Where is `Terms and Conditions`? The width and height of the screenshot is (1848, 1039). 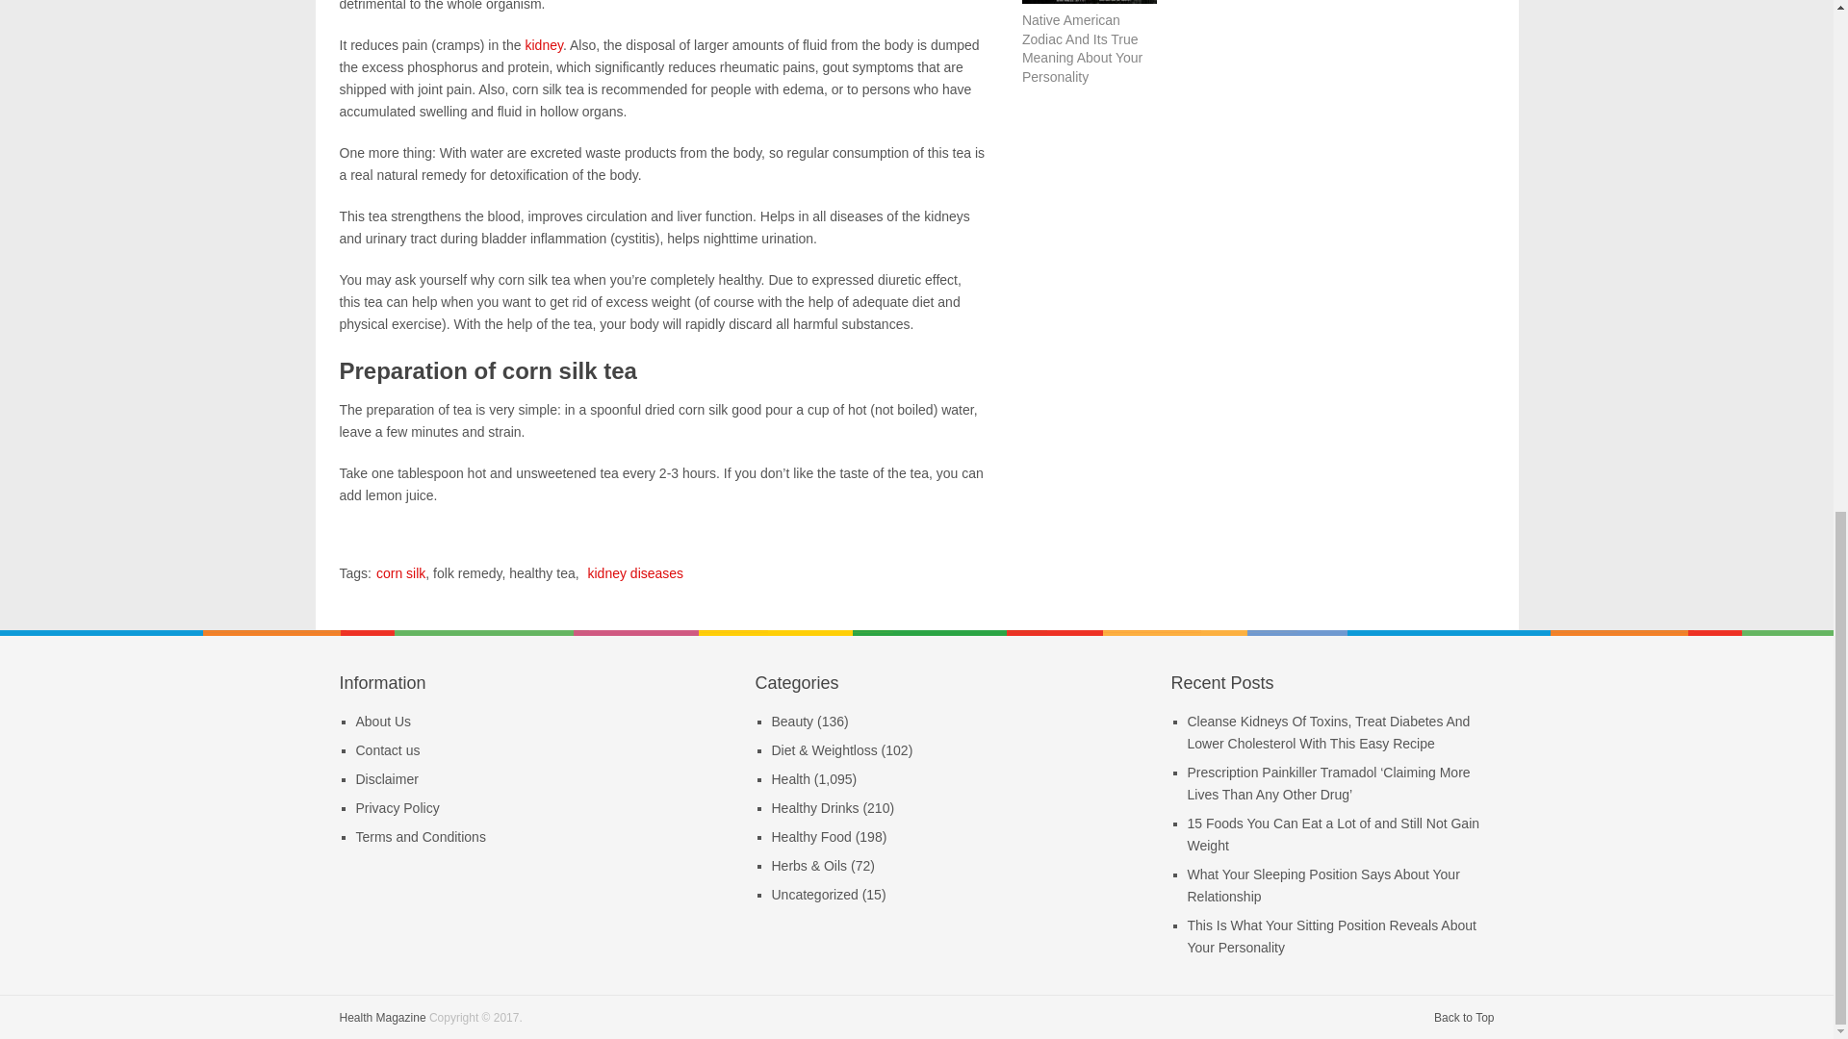
Terms and Conditions is located at coordinates (421, 837).